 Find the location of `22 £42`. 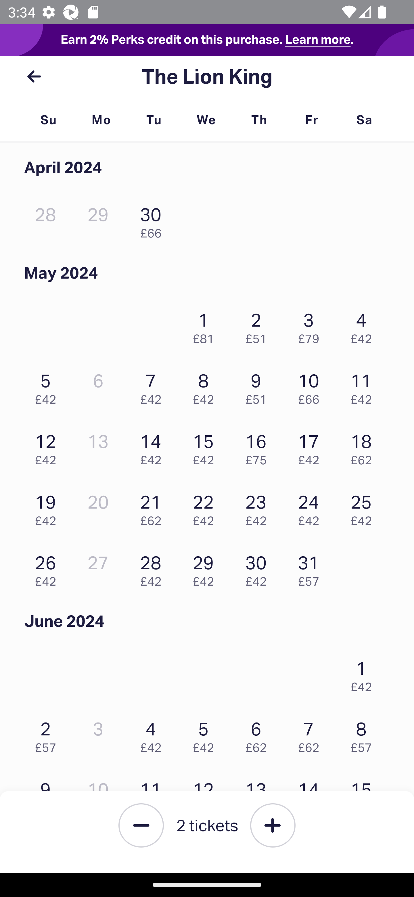

22 £42 is located at coordinates (206, 507).